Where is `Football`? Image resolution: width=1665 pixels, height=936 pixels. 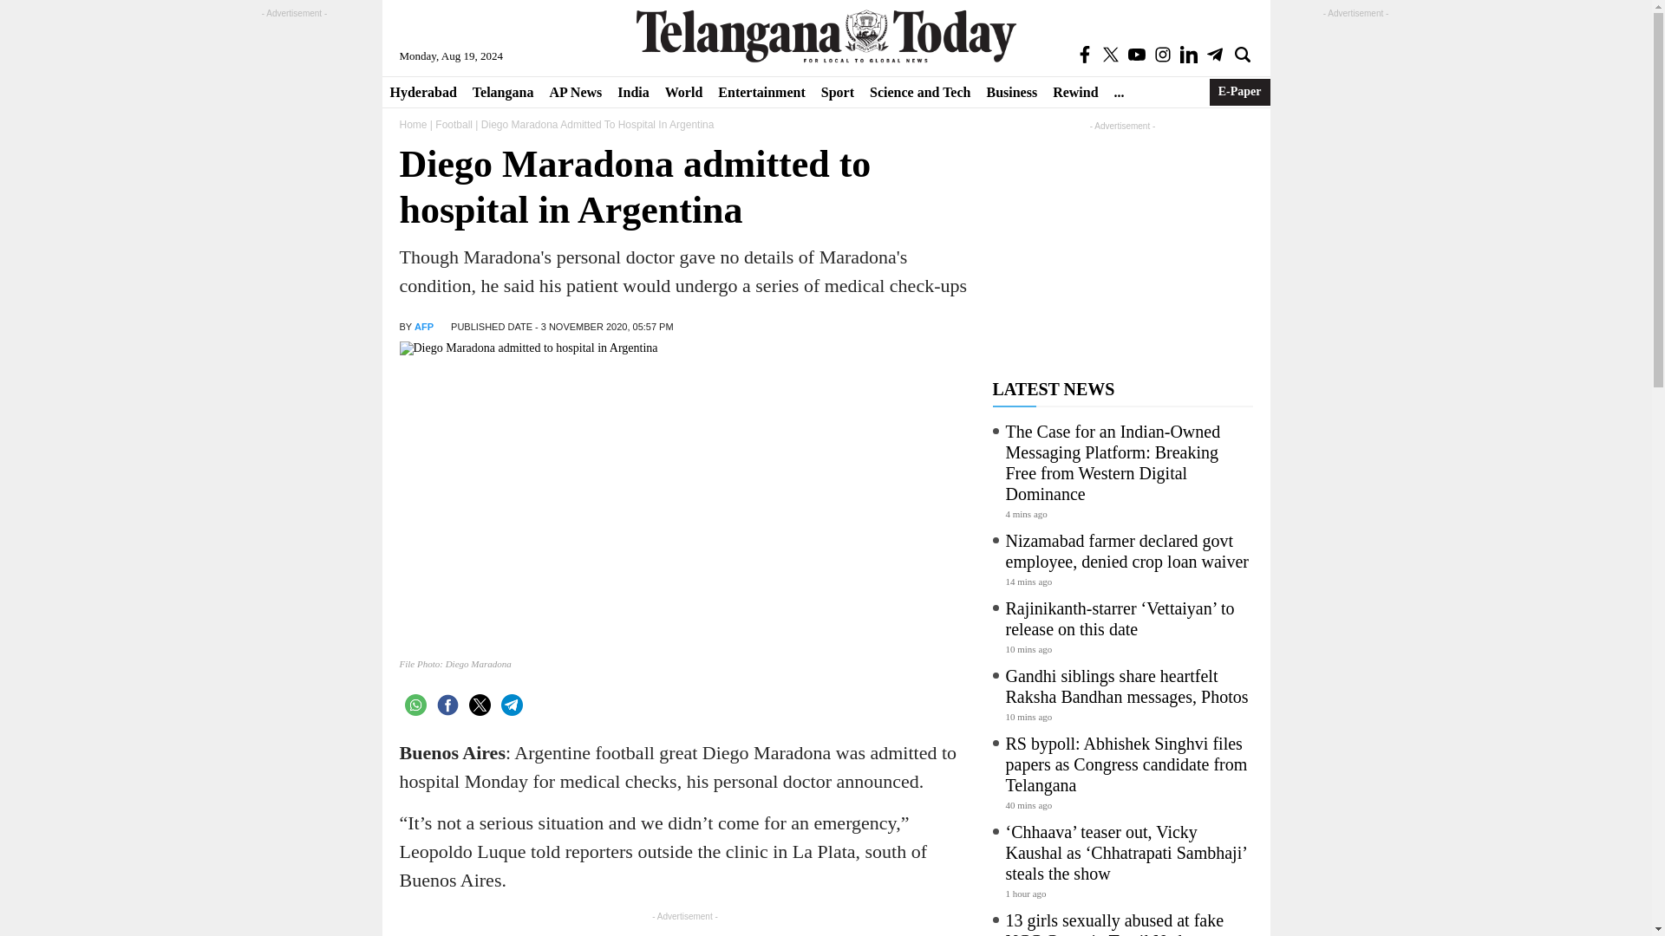 Football is located at coordinates (454, 125).